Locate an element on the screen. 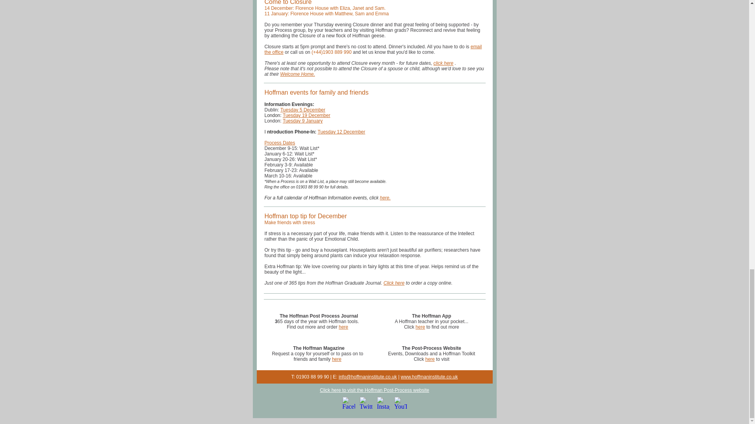 Image resolution: width=755 pixels, height=424 pixels. Click here is located at coordinates (394, 283).